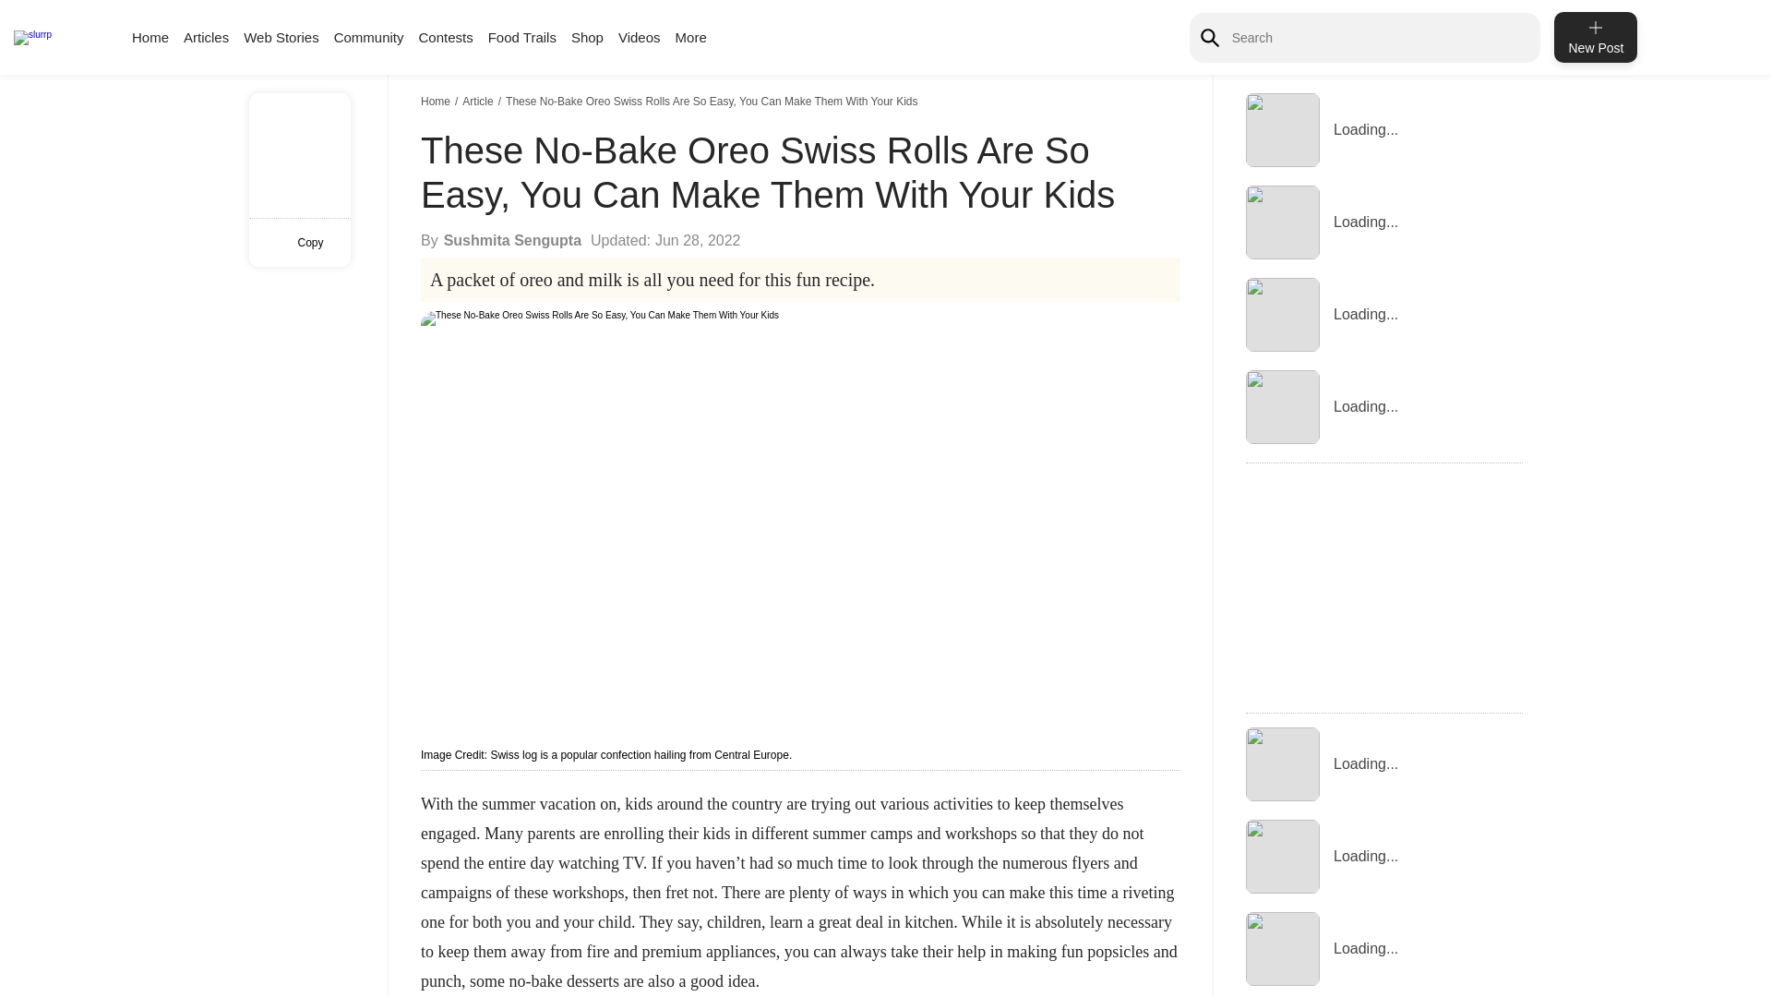 This screenshot has width=1772, height=997. What do you see at coordinates (206, 37) in the screenshot?
I see `Articles` at bounding box center [206, 37].